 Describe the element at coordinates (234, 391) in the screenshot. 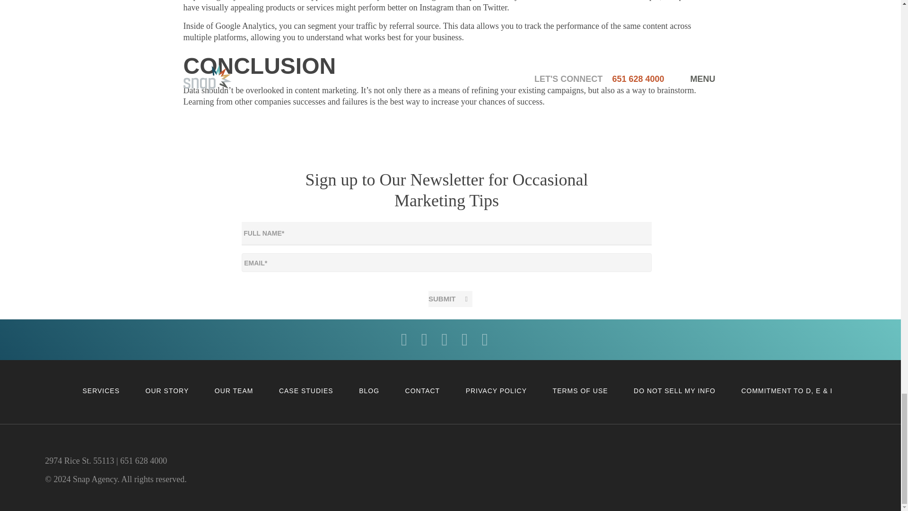

I see `OUR TEAM` at that location.